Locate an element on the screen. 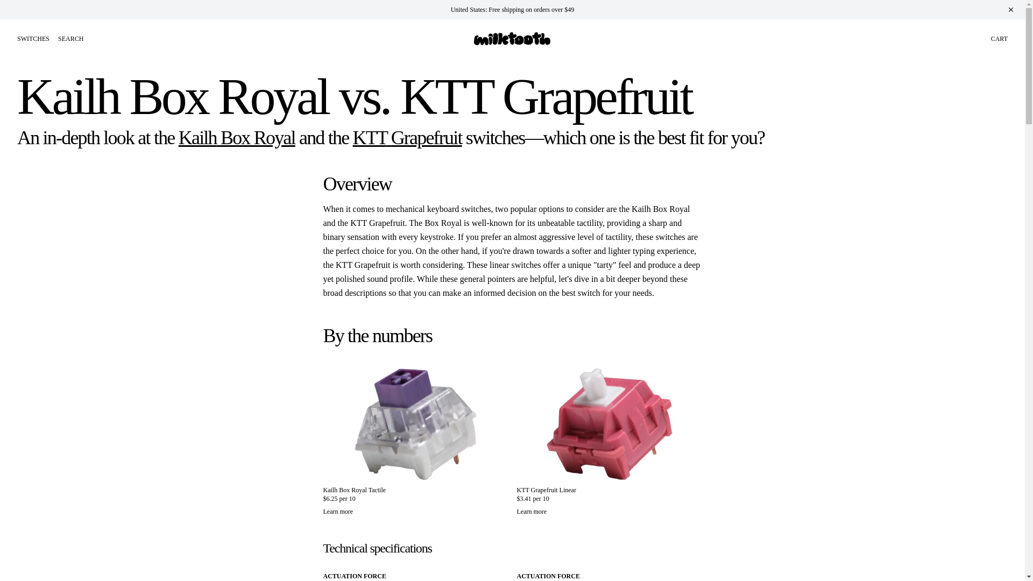 The image size is (1033, 581). Learn more is located at coordinates (609, 511).